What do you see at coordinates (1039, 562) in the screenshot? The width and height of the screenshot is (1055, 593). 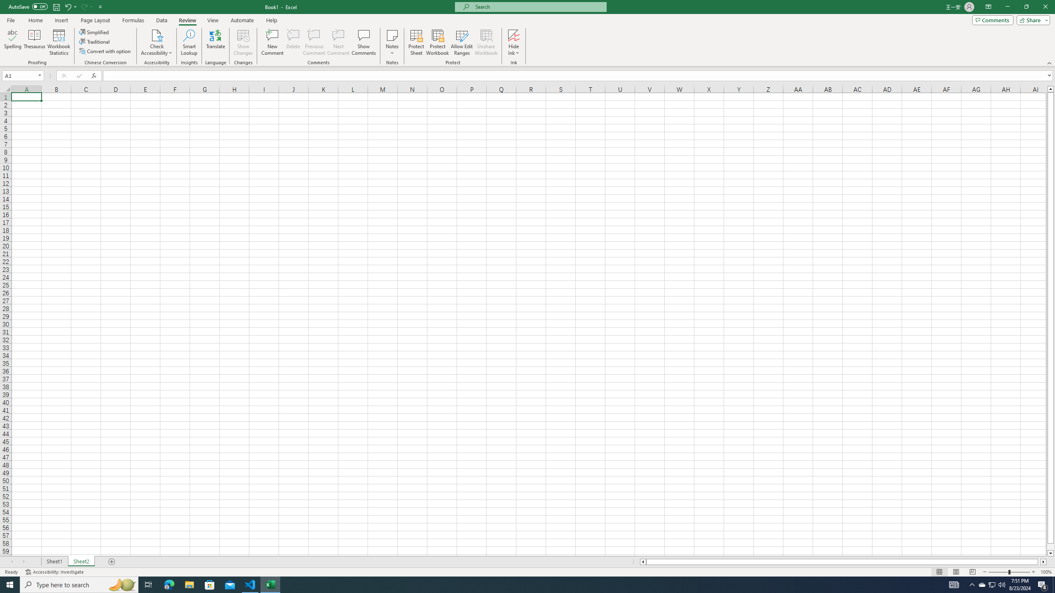 I see `Page right` at bounding box center [1039, 562].